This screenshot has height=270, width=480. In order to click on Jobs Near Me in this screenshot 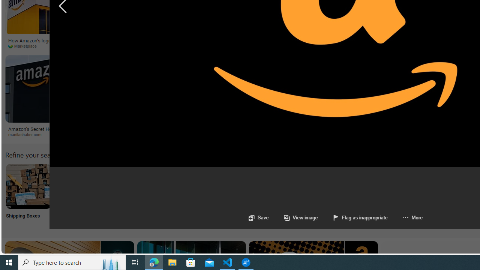, I will do `click(226, 196)`.